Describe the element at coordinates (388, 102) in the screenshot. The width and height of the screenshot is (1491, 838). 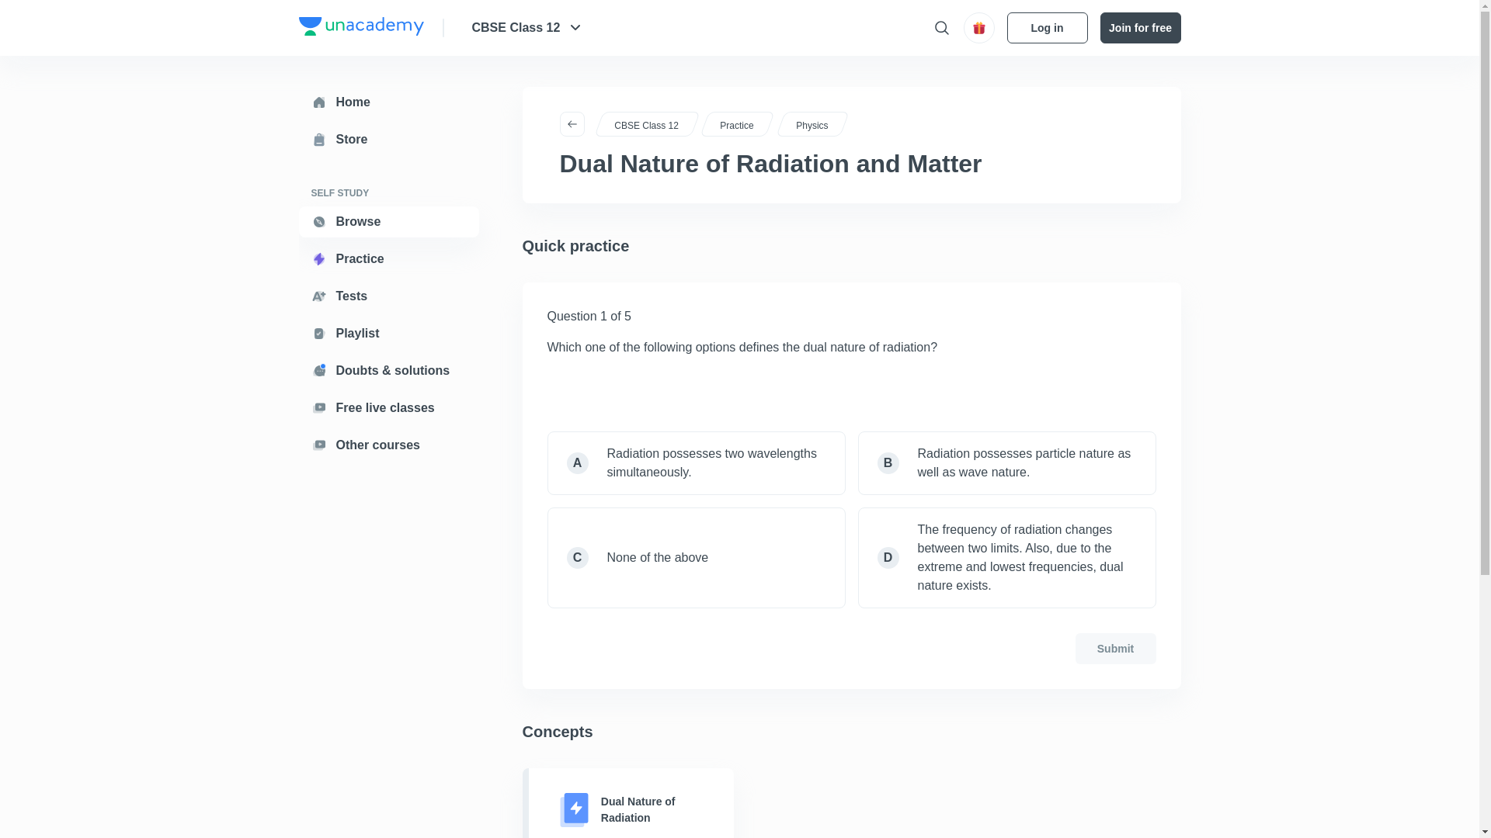
I see `Home` at that location.